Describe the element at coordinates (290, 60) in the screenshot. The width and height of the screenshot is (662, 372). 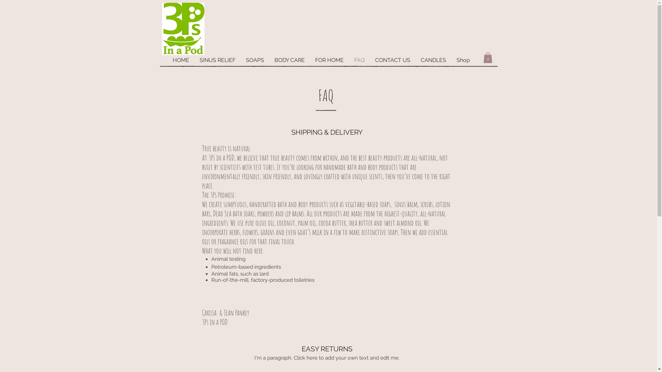
I see `BODY CARE` at that location.